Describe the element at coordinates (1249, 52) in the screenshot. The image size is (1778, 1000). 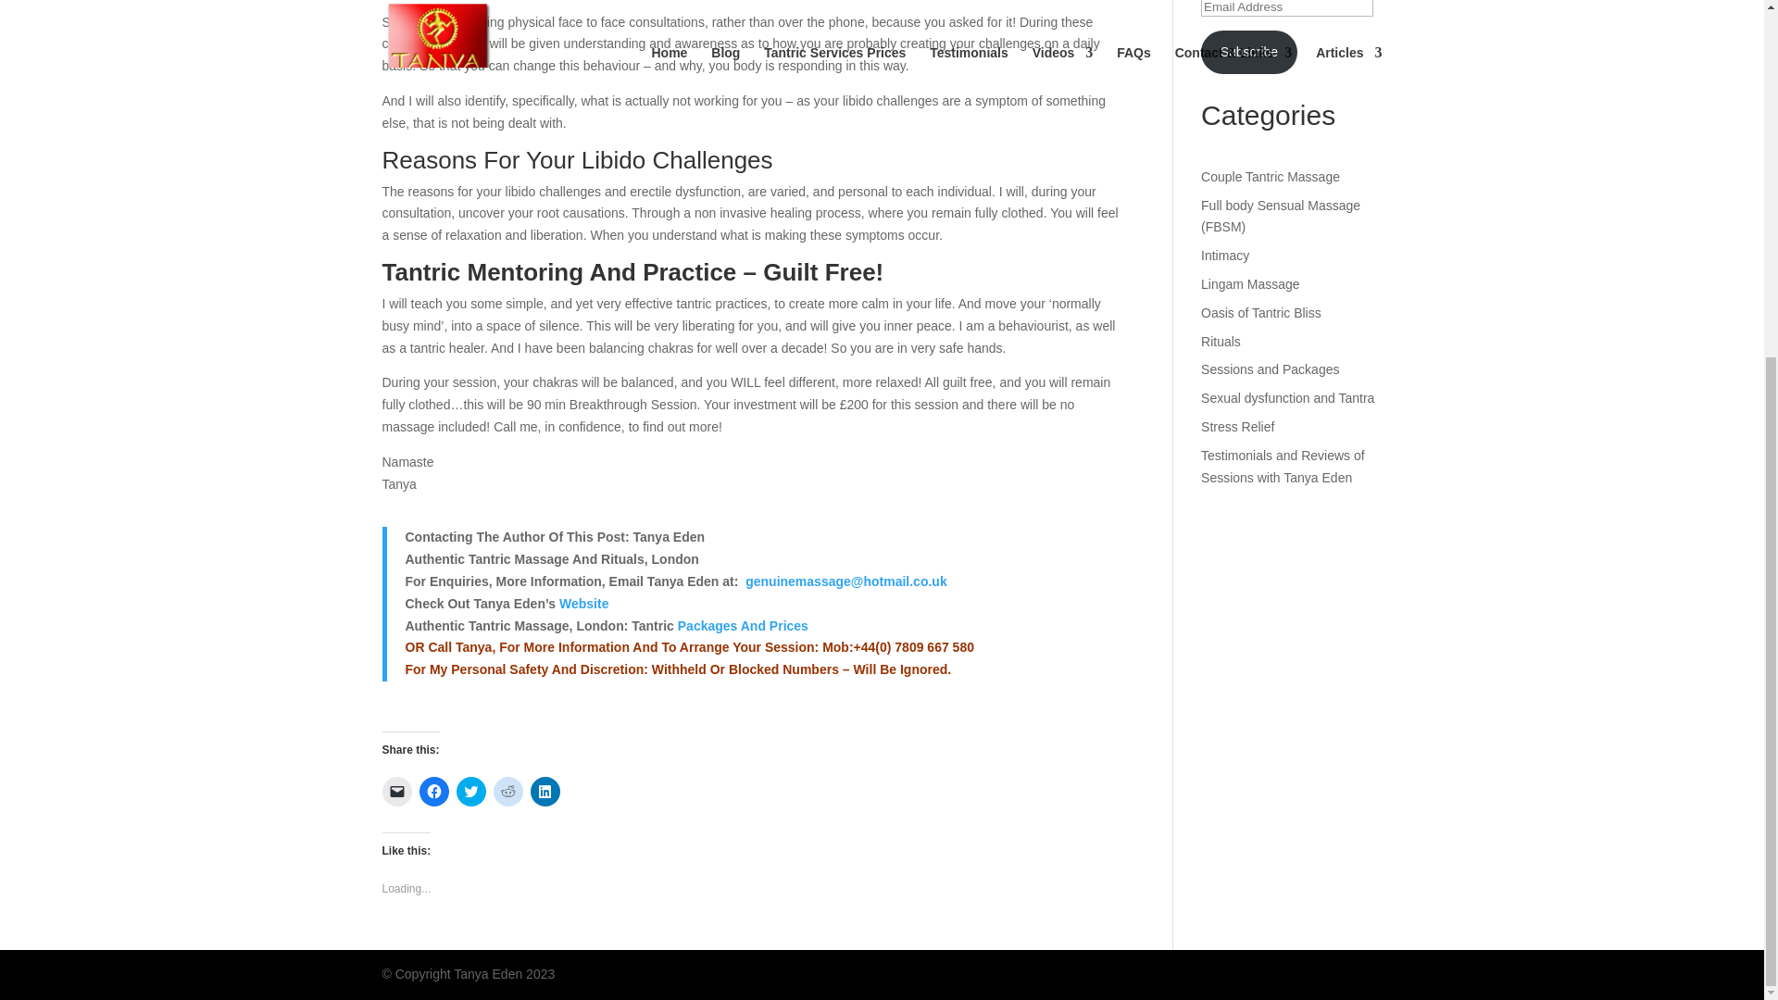
I see `Subscribe` at that location.